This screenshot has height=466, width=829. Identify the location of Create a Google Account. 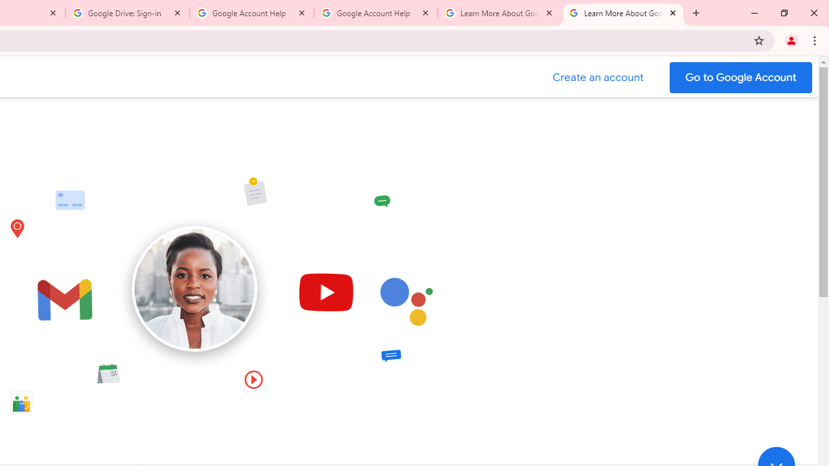
(598, 78).